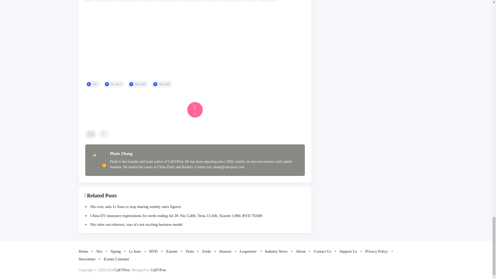 The height and width of the screenshot is (279, 496). What do you see at coordinates (250, 1) in the screenshot?
I see `Click to print` at bounding box center [250, 1].